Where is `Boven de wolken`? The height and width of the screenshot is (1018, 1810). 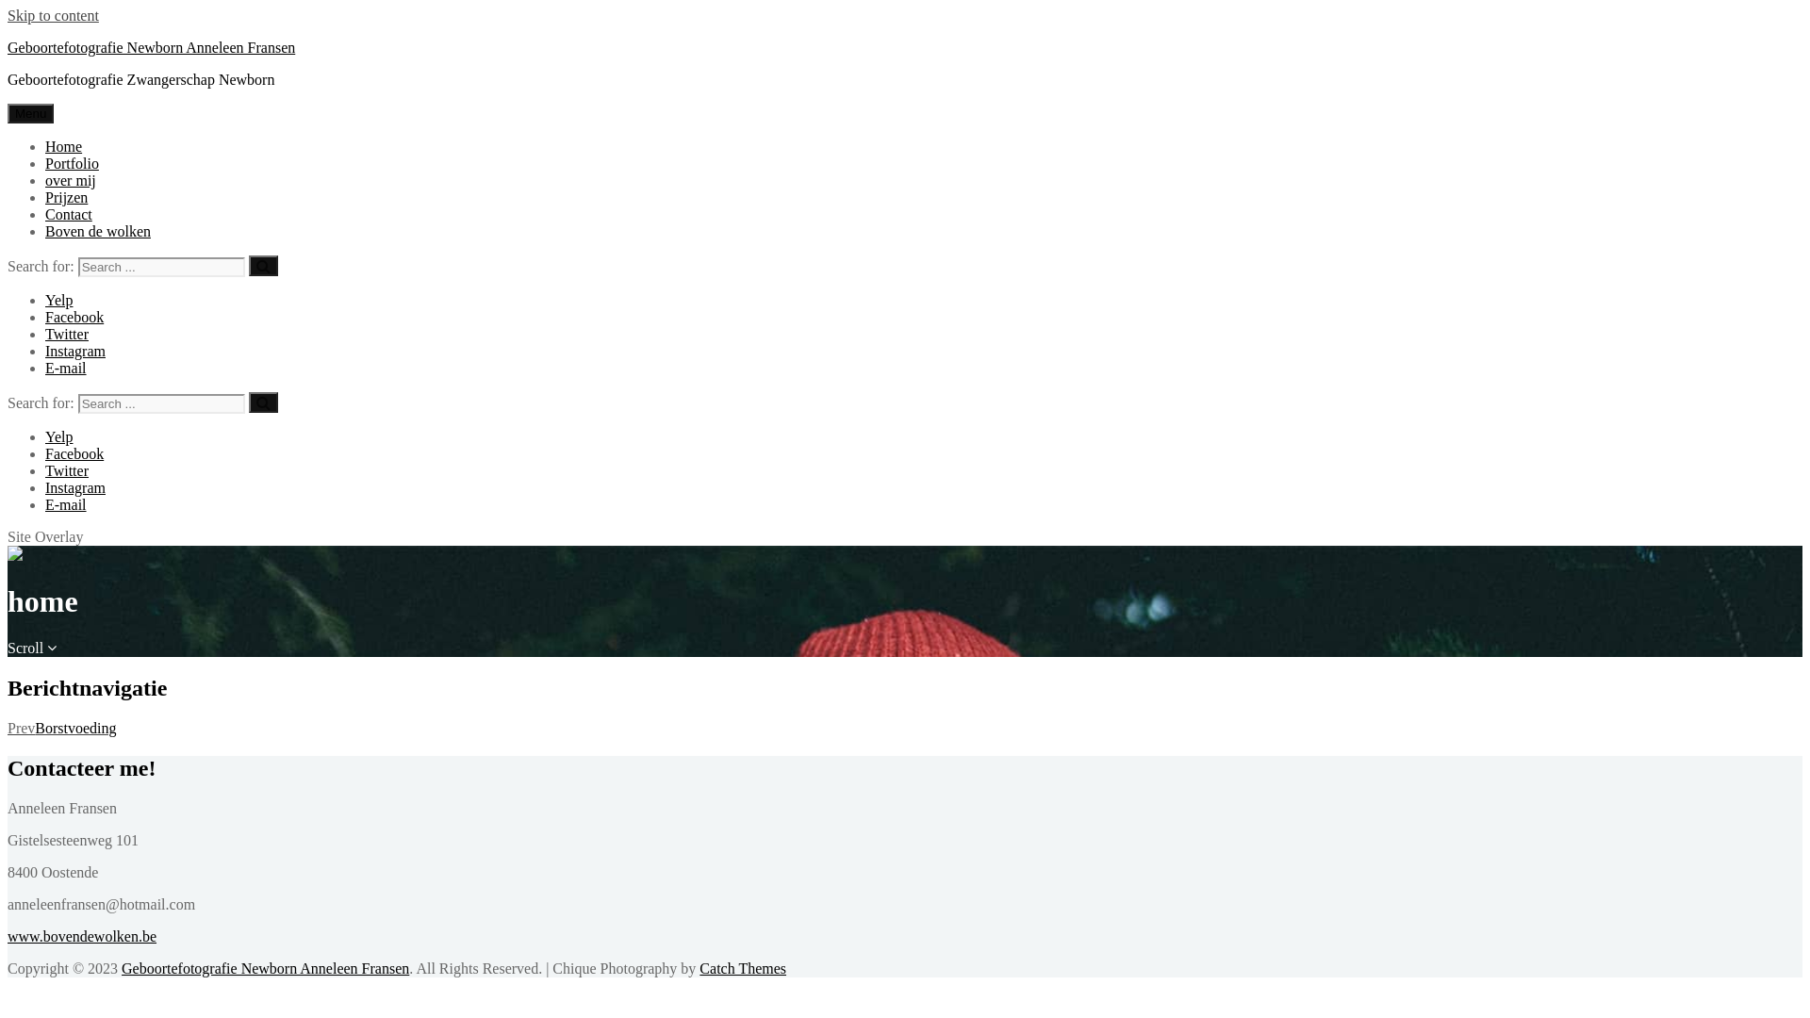
Boven de wolken is located at coordinates (98, 232).